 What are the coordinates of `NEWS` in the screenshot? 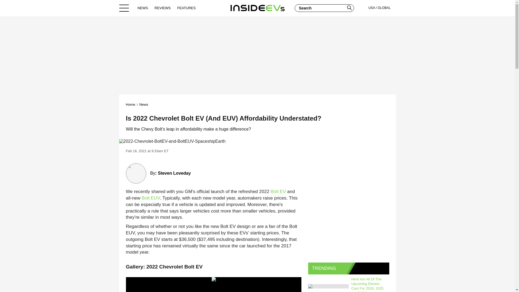 It's located at (143, 8).